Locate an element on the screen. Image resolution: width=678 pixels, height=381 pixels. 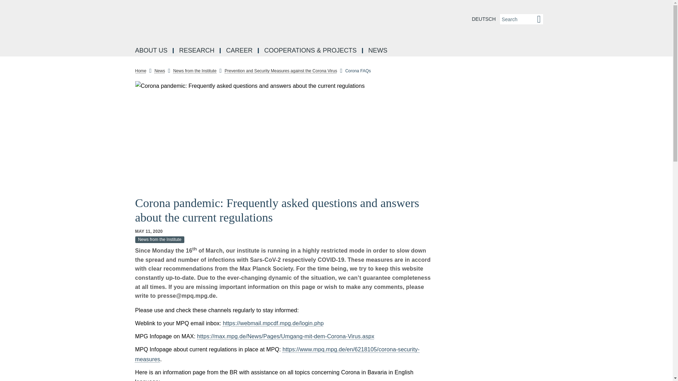
Reddit is located at coordinates (120, 117).